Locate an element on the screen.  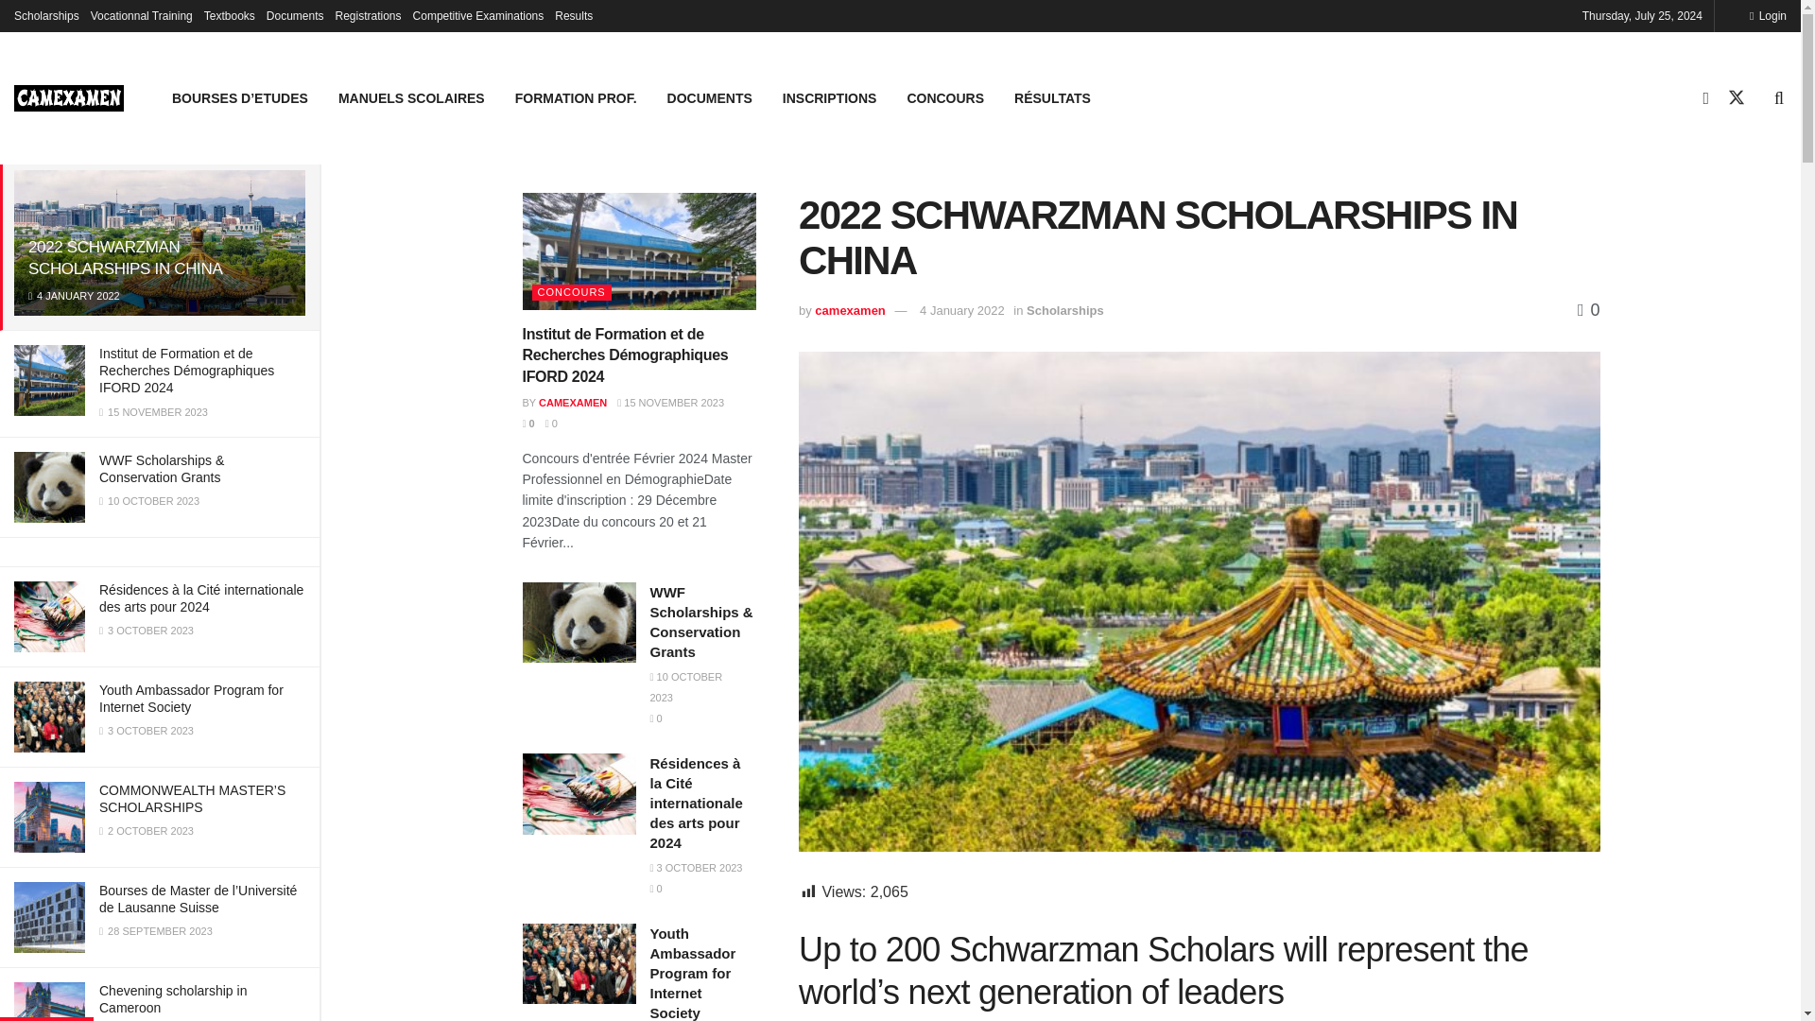
FORMATION PROF. is located at coordinates (576, 97).